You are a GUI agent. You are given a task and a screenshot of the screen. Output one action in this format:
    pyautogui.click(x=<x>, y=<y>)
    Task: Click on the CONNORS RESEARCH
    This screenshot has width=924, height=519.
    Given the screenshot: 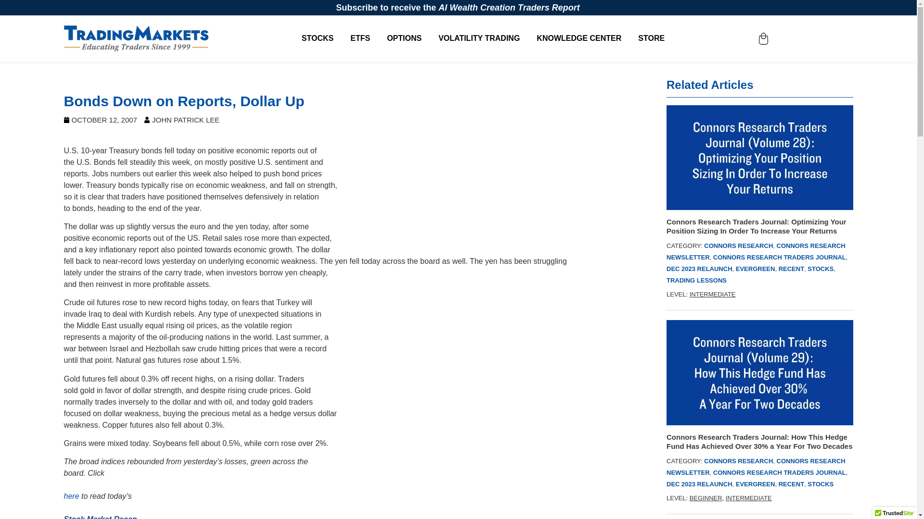 What is the action you would take?
    pyautogui.click(x=738, y=246)
    